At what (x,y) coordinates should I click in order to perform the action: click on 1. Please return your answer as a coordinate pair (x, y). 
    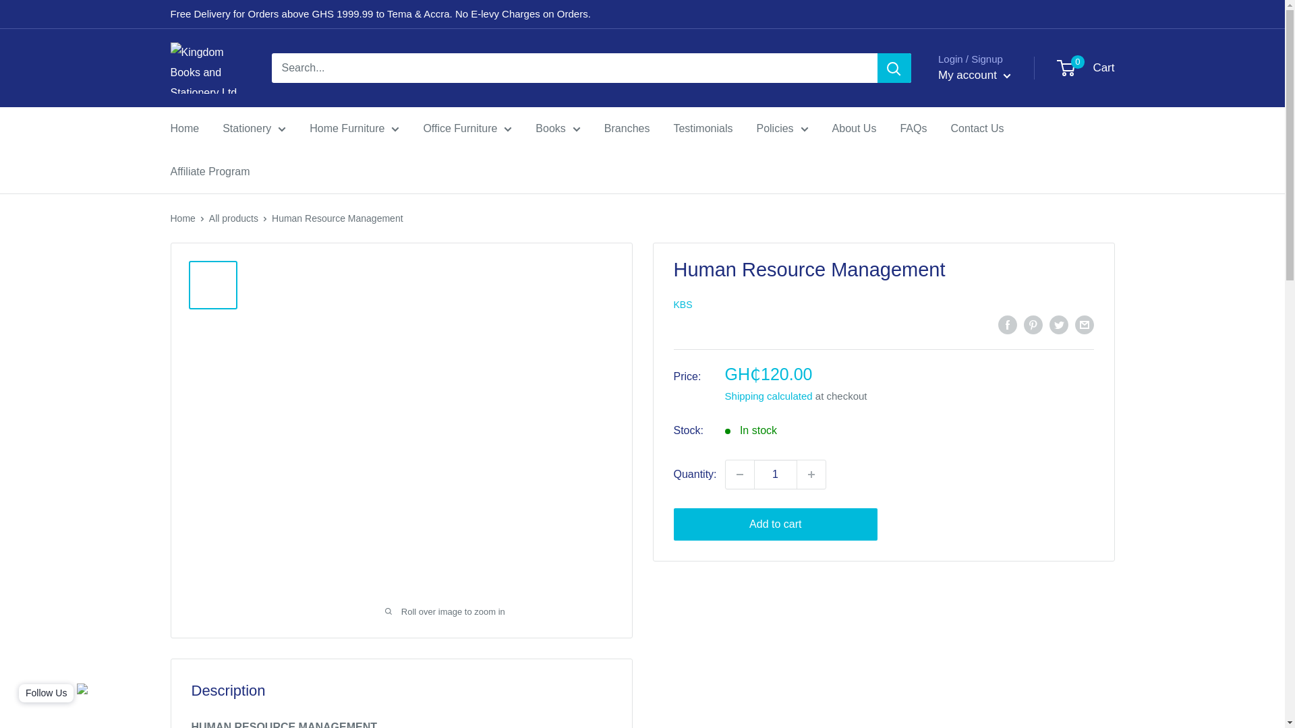
    Looking at the image, I should click on (776, 474).